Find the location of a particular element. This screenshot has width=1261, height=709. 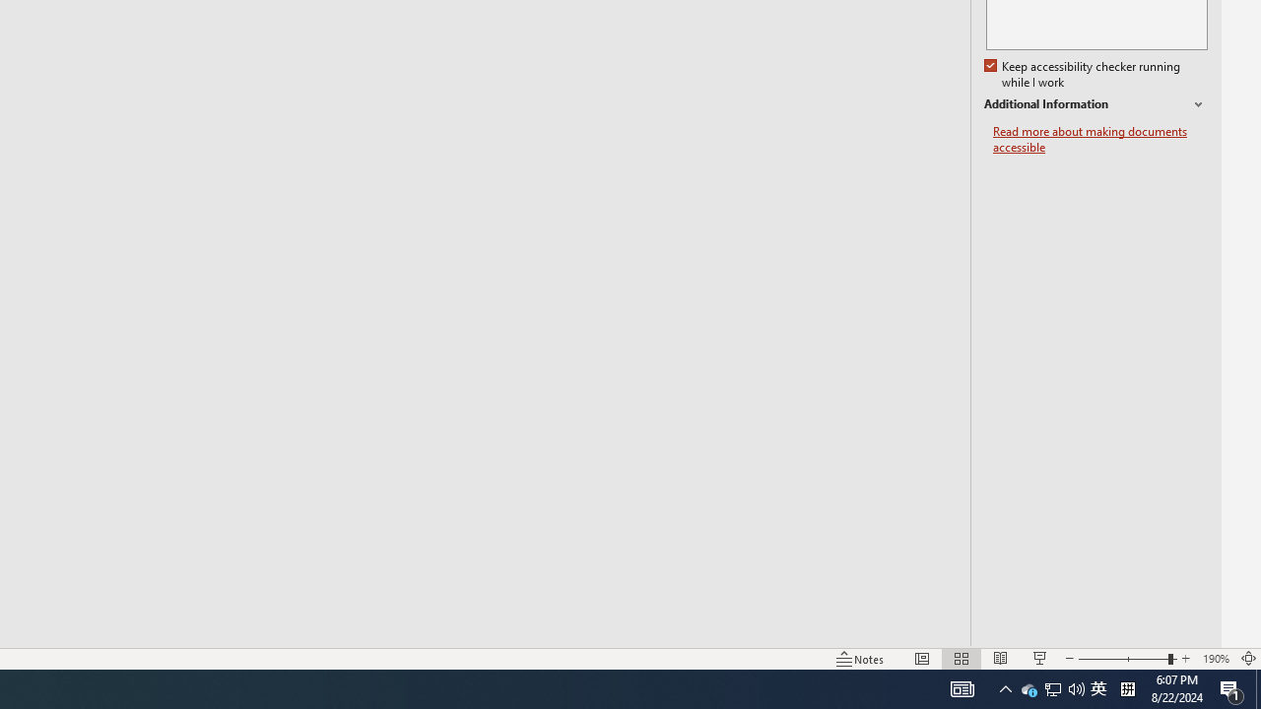

Additional Information is located at coordinates (1095, 104).